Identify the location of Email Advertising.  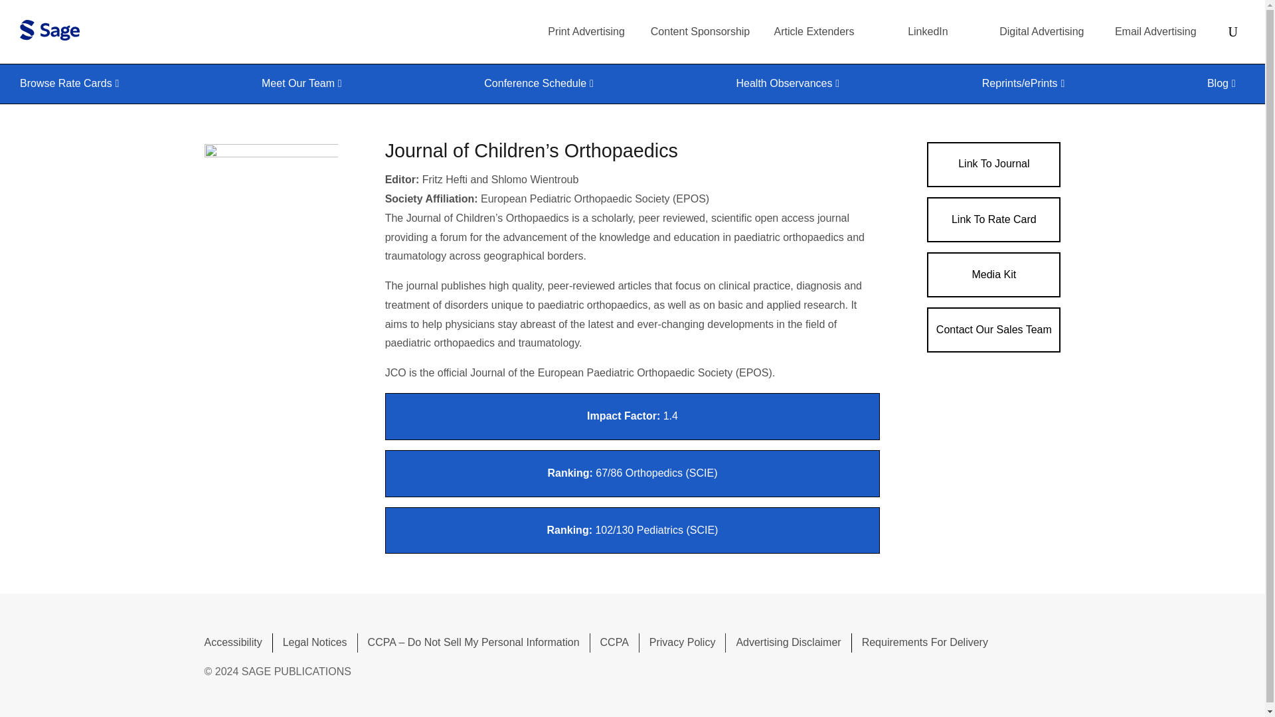
(1155, 32).